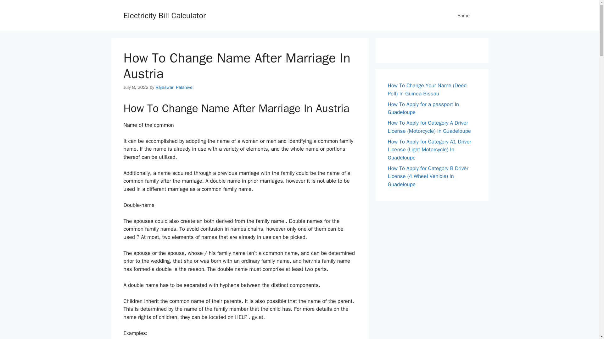 The height and width of the screenshot is (339, 604). Describe the element at coordinates (423, 108) in the screenshot. I see `How To Apply for a passport In Guadeloupe` at that location.